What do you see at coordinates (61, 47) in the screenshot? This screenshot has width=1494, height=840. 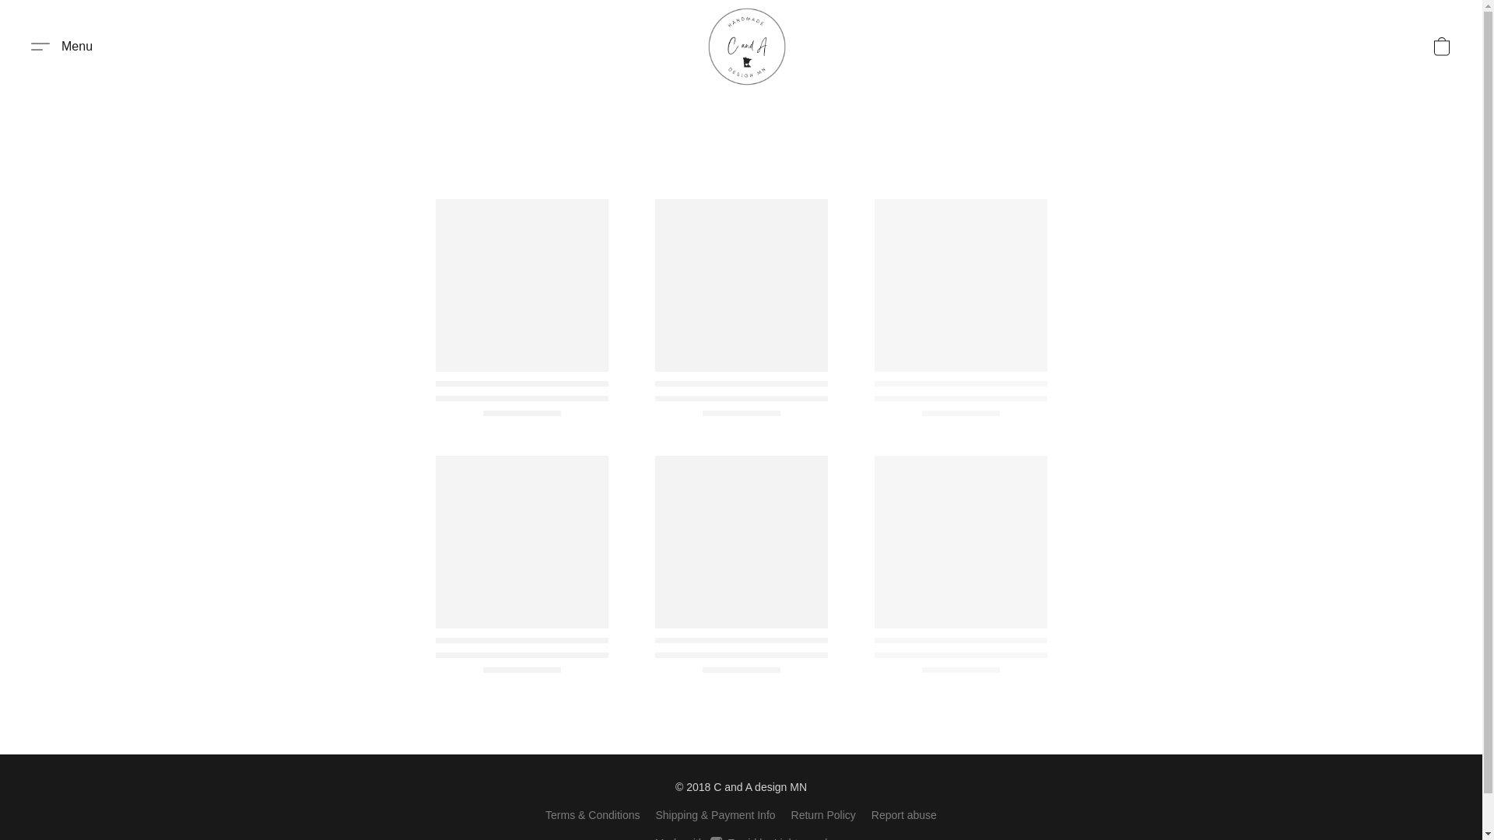 I see `Return Policy` at bounding box center [61, 47].